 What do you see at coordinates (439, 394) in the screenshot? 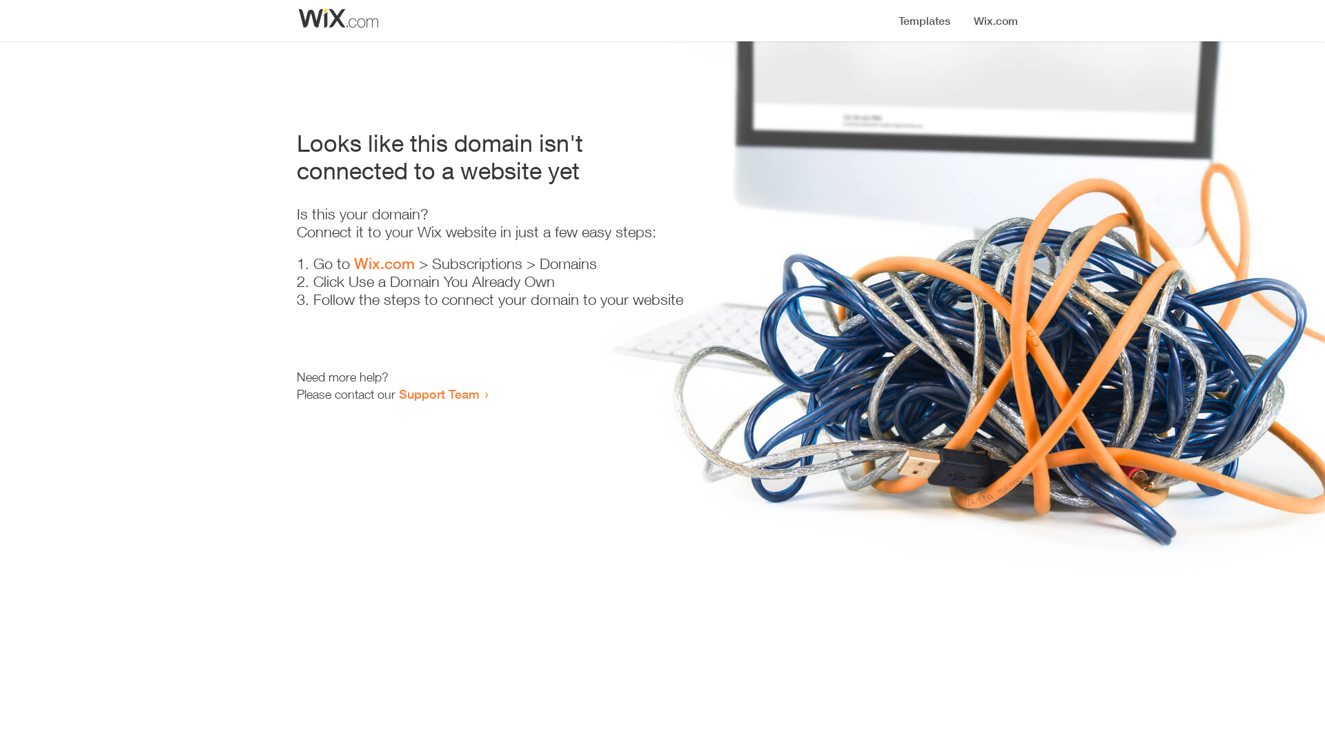
I see `Support Team` at bounding box center [439, 394].